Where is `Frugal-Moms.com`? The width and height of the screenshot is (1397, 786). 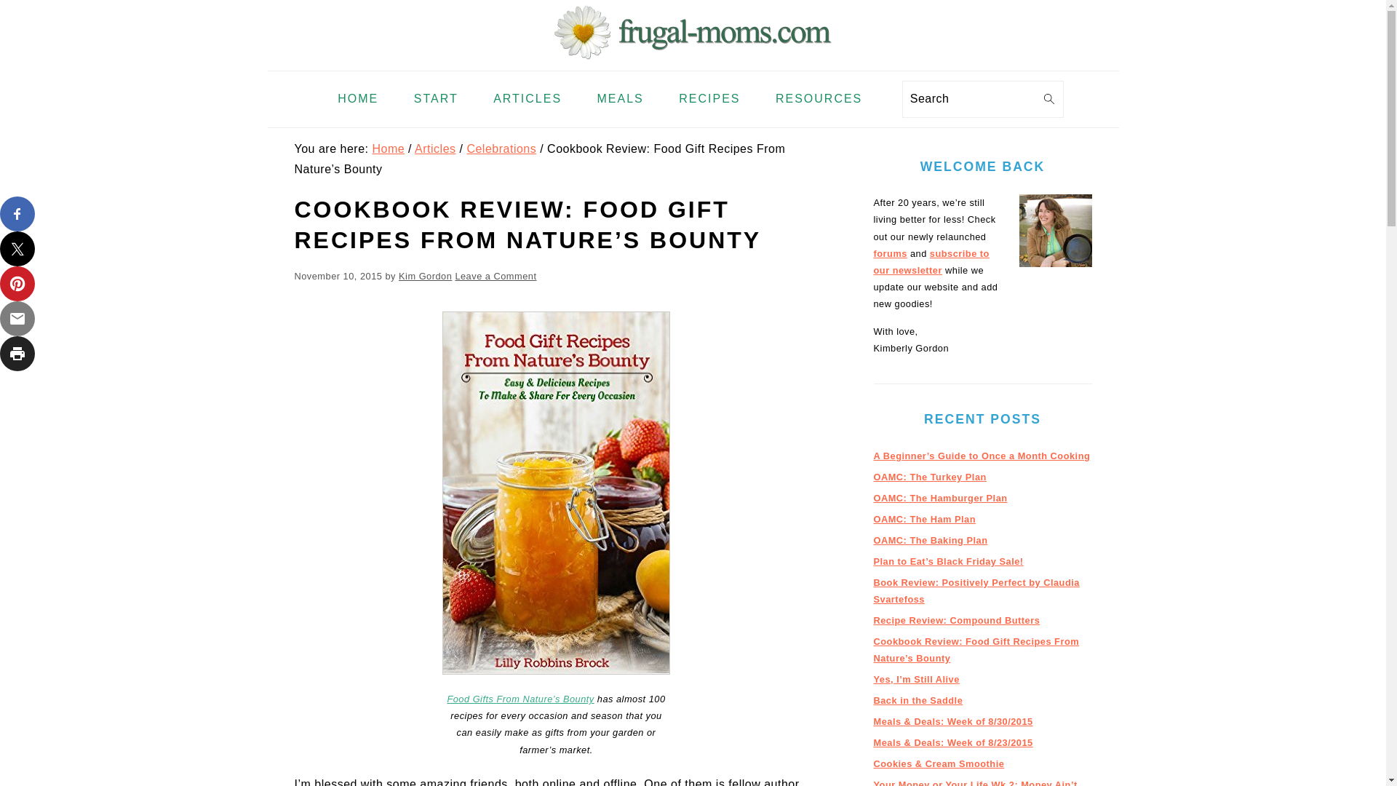
Frugal-Moms.com is located at coordinates (693, 59).